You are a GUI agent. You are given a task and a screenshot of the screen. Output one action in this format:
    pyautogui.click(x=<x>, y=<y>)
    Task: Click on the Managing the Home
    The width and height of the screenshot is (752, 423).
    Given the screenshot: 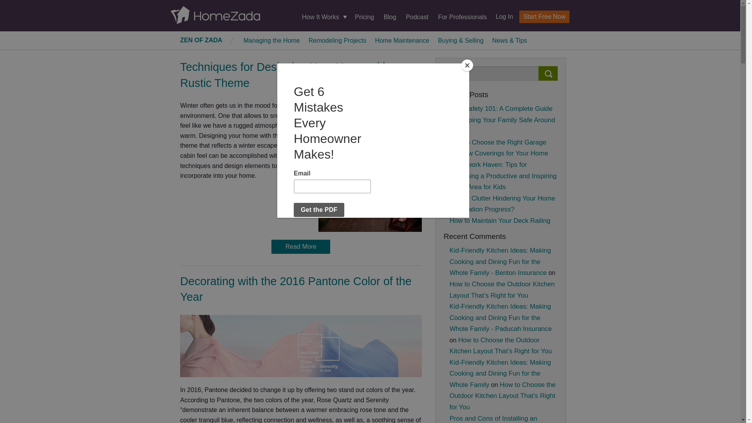 What is the action you would take?
    pyautogui.click(x=272, y=40)
    